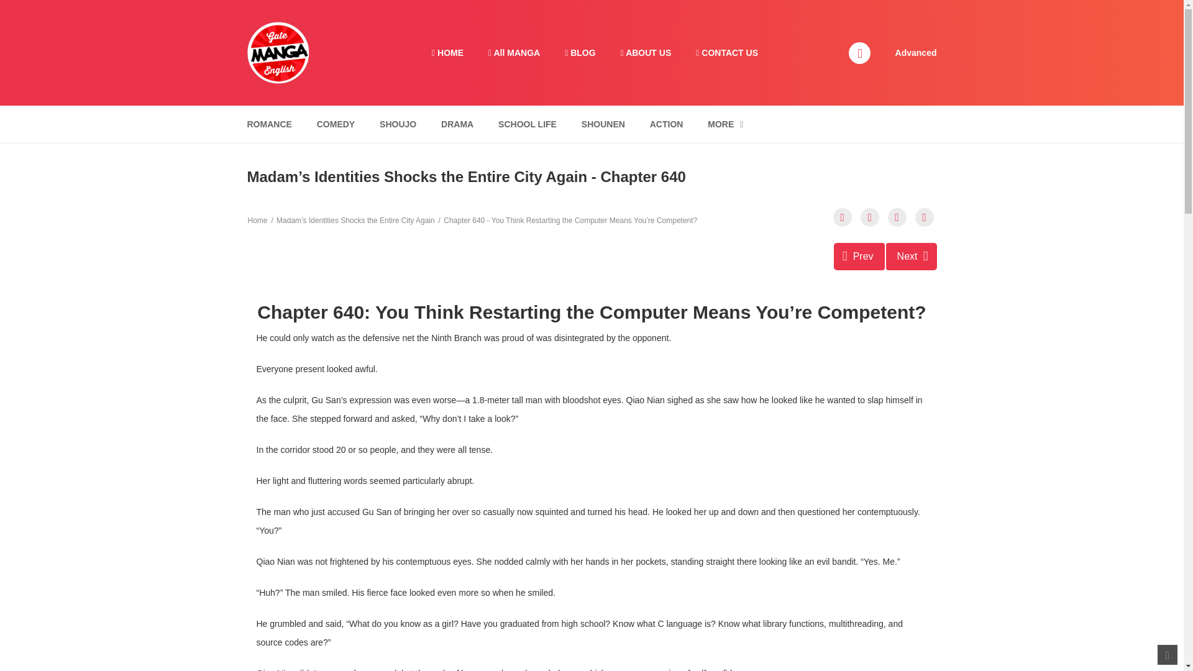 The width and height of the screenshot is (1193, 671). Describe the element at coordinates (859, 256) in the screenshot. I see `Chapter 639` at that location.